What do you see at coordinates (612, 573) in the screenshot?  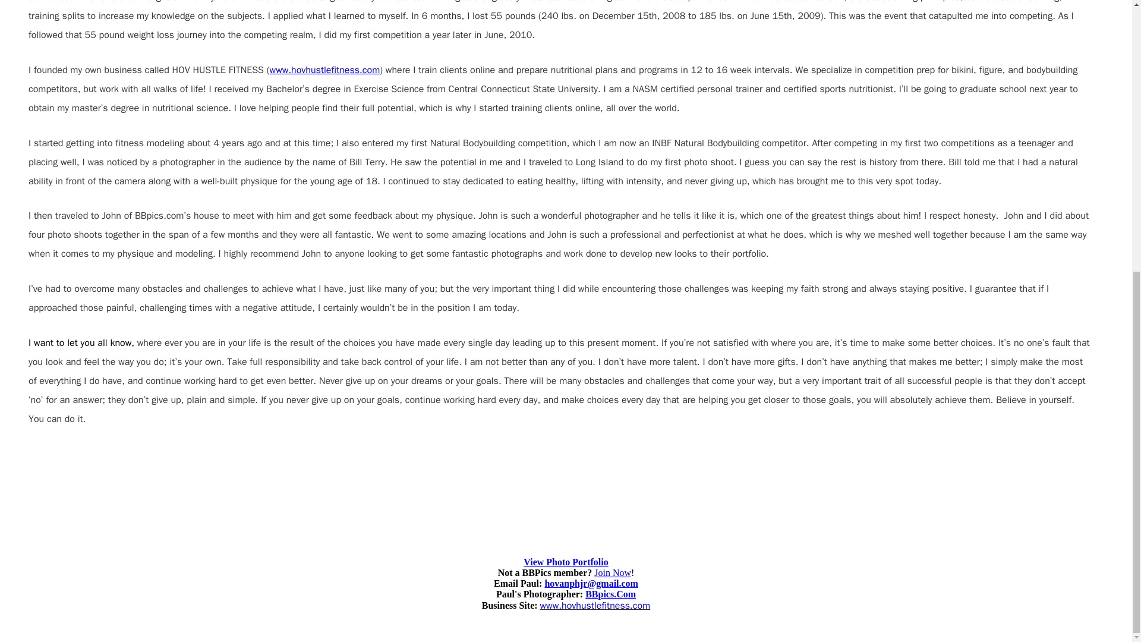 I see `Join Now` at bounding box center [612, 573].